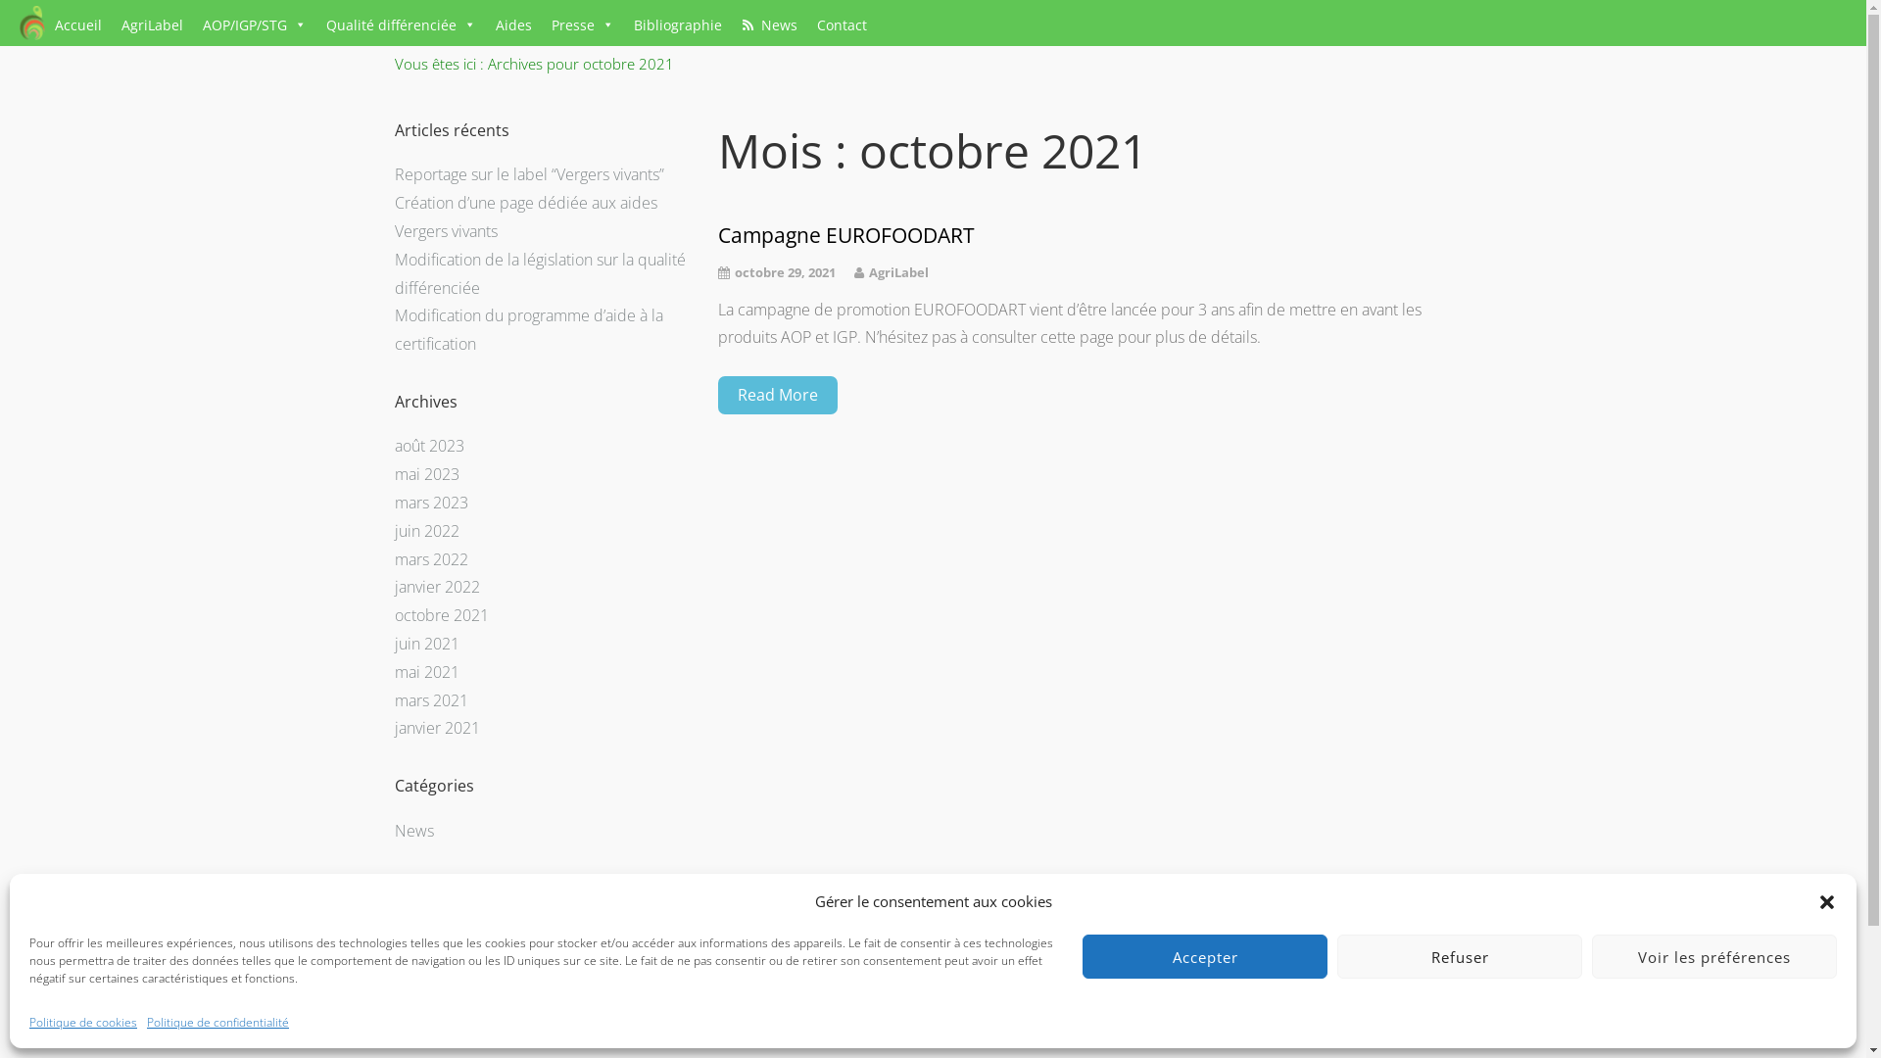 The width and height of the screenshot is (1881, 1058). Describe the element at coordinates (83, 1023) in the screenshot. I see `Politique de cookies` at that location.